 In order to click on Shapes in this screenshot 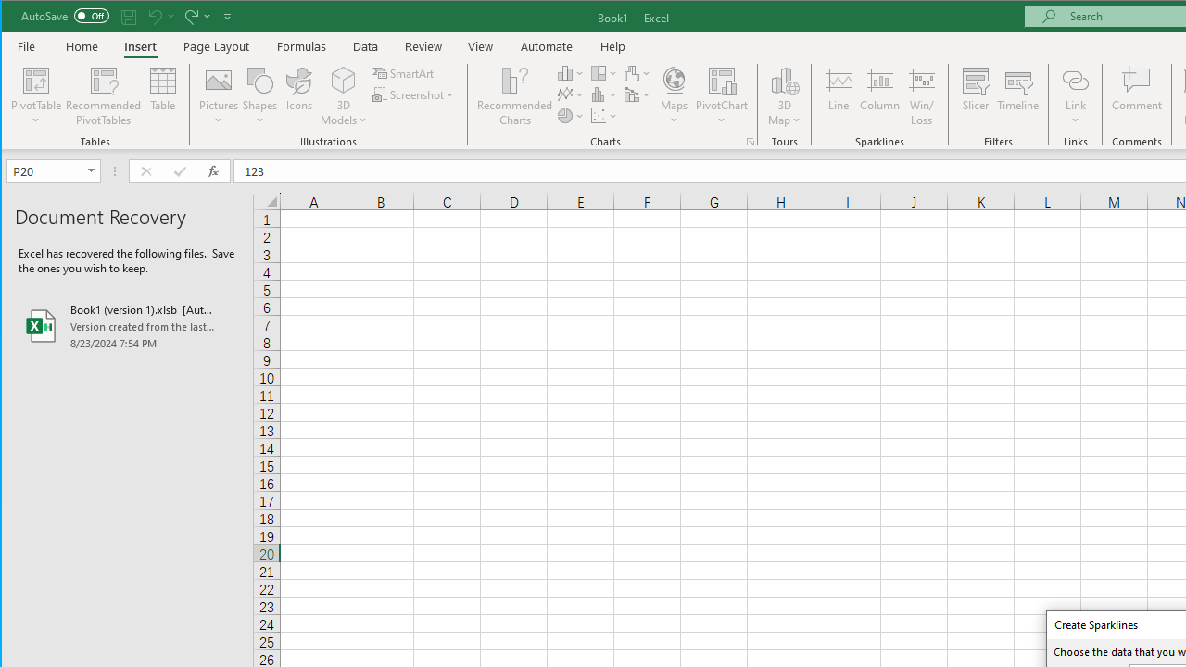, I will do `click(259, 96)`.